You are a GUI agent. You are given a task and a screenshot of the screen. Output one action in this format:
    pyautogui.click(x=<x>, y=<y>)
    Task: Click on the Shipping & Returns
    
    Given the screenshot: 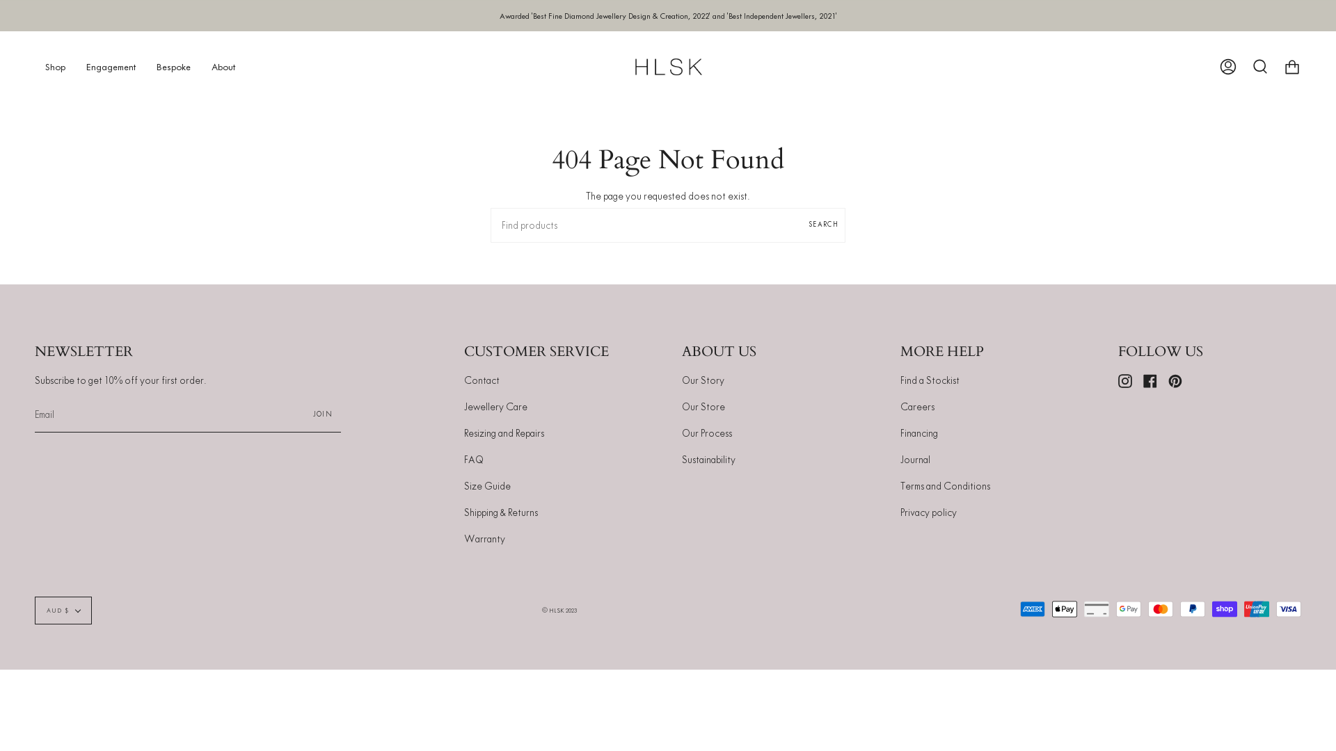 What is the action you would take?
    pyautogui.click(x=501, y=512)
    